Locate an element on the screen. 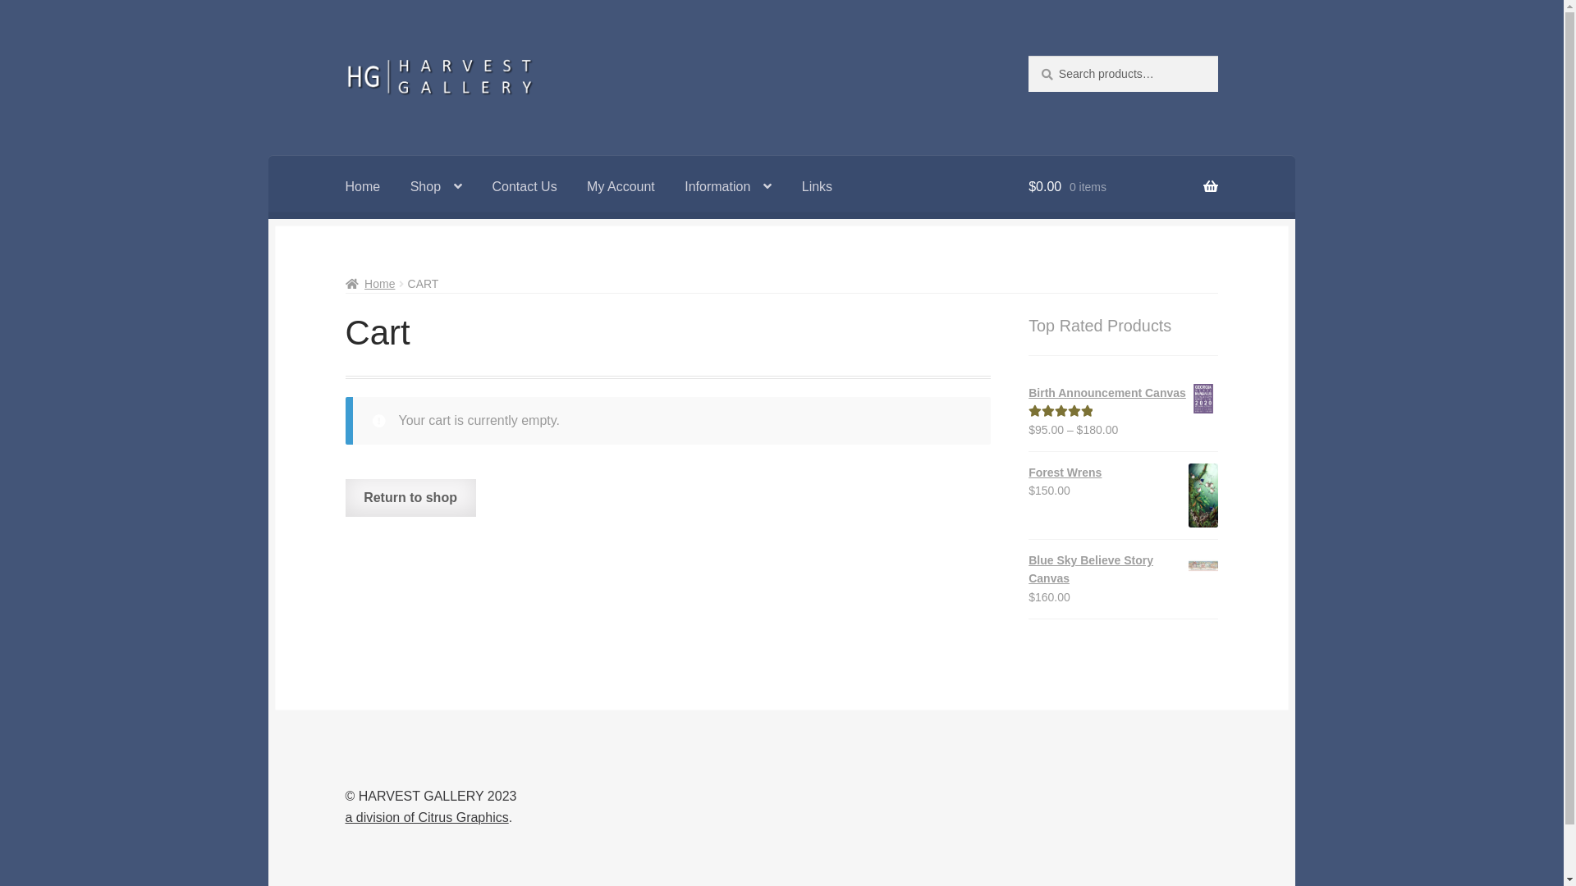 This screenshot has height=886, width=1576. Information is located at coordinates (728, 187).